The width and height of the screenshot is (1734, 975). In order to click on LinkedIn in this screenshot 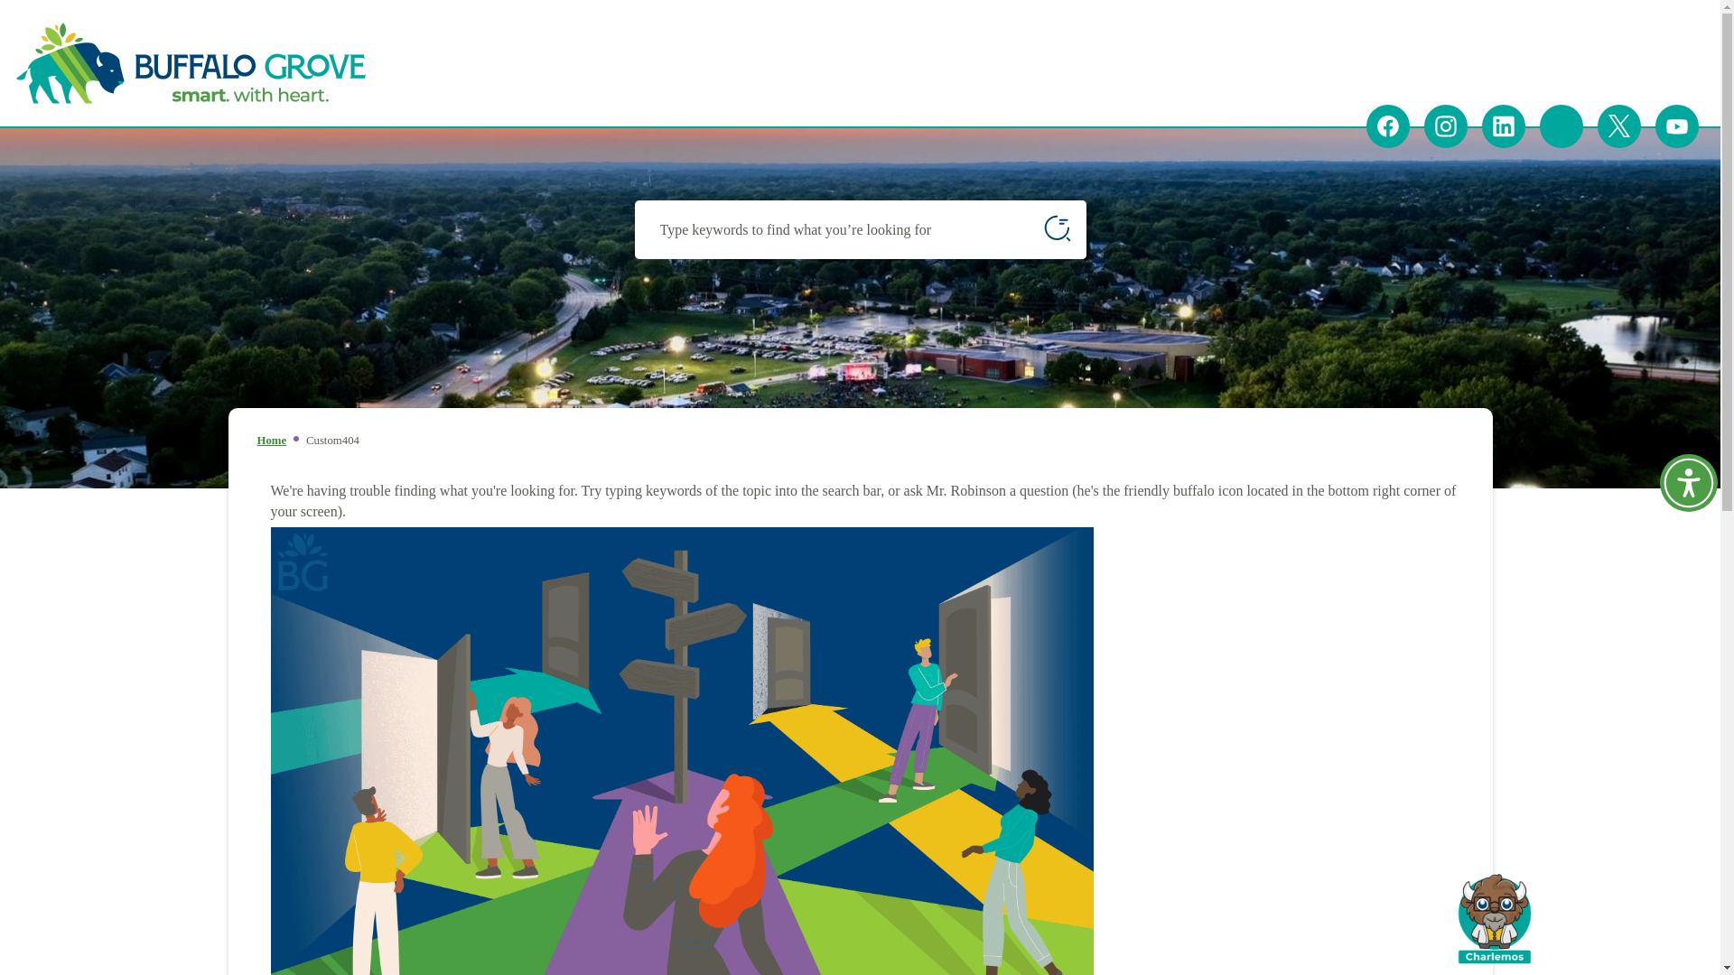, I will do `click(1504, 126)`.